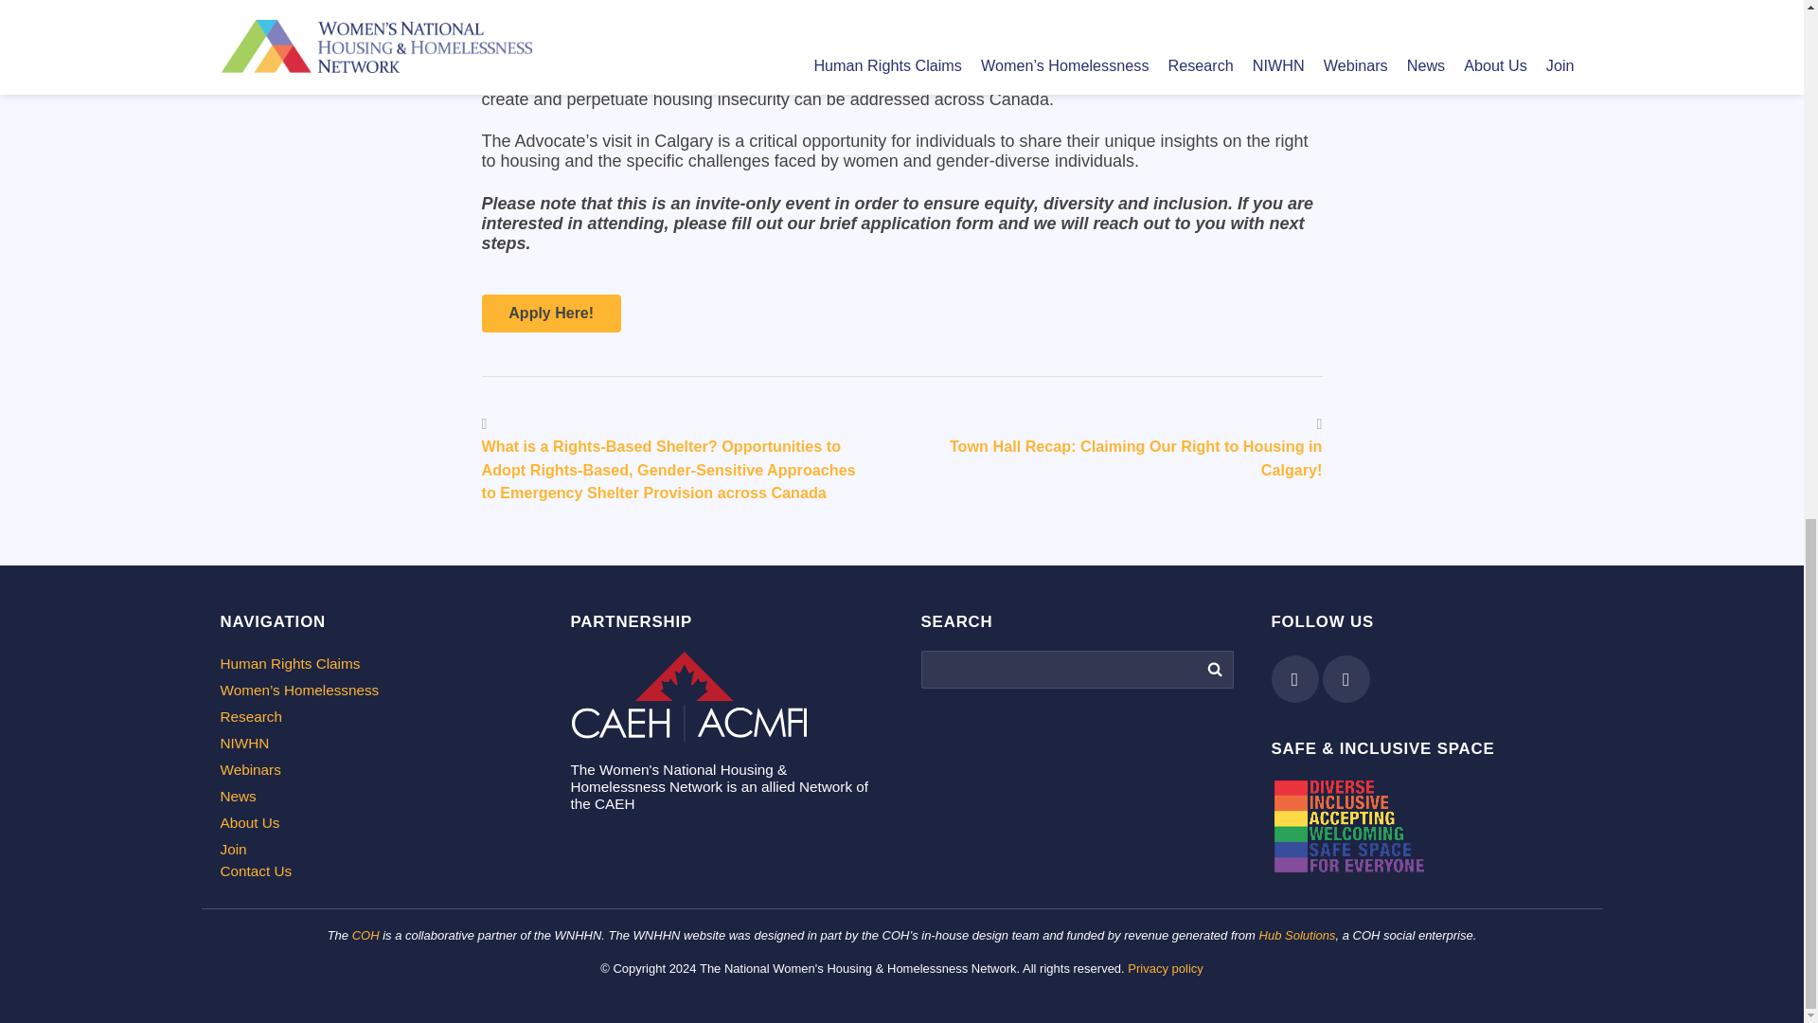 The image size is (1818, 1023). Describe the element at coordinates (376, 743) in the screenshot. I see `NIWHN` at that location.